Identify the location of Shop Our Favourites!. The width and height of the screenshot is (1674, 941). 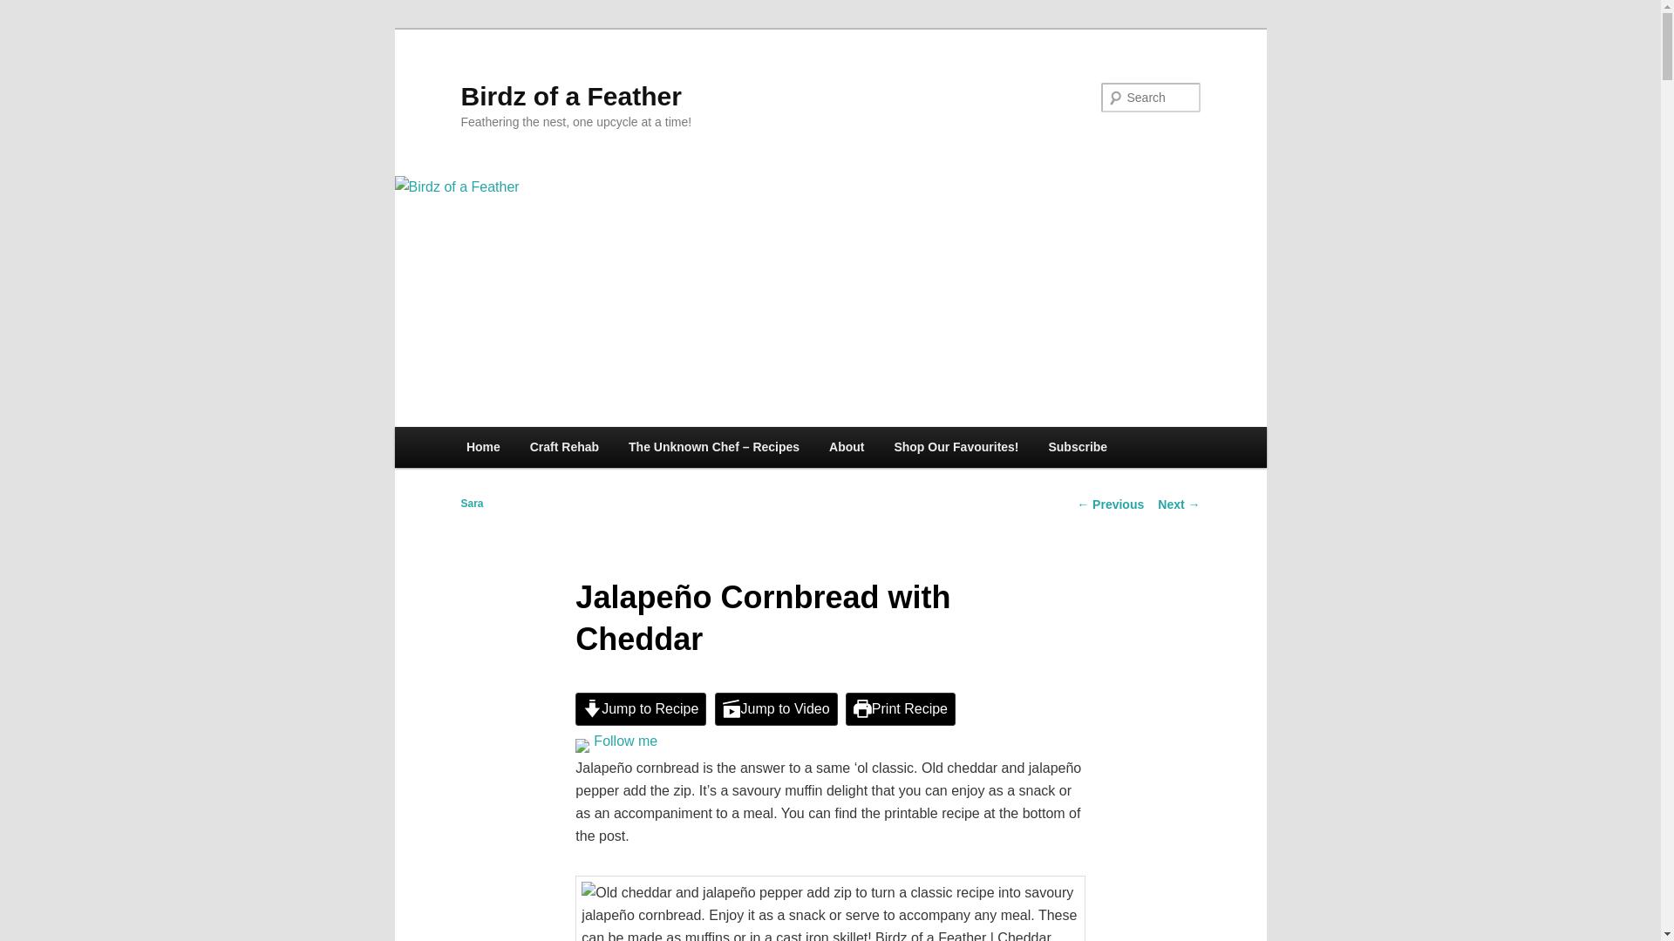
(956, 447).